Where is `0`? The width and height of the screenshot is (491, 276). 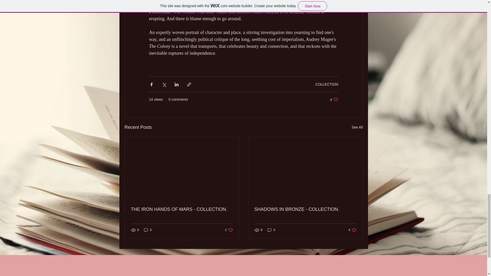 0 is located at coordinates (229, 230).